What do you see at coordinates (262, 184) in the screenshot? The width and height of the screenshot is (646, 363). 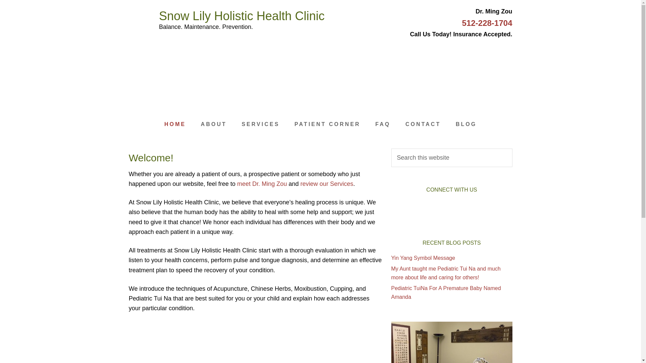 I see `About Your Practitioner` at bounding box center [262, 184].